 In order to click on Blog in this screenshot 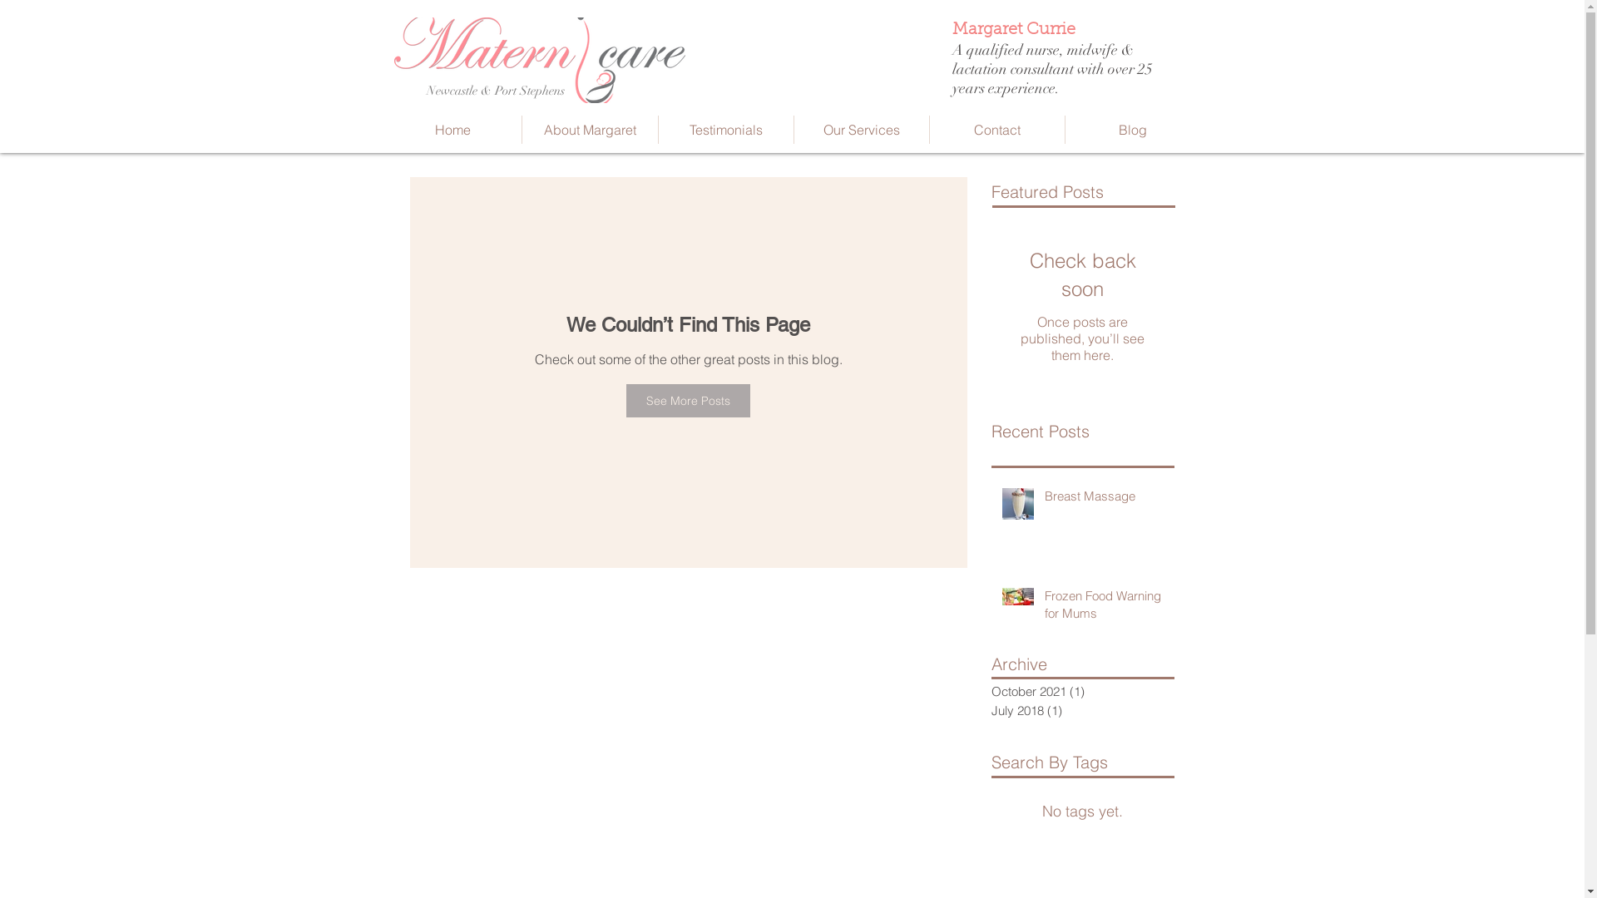, I will do `click(1132, 130)`.